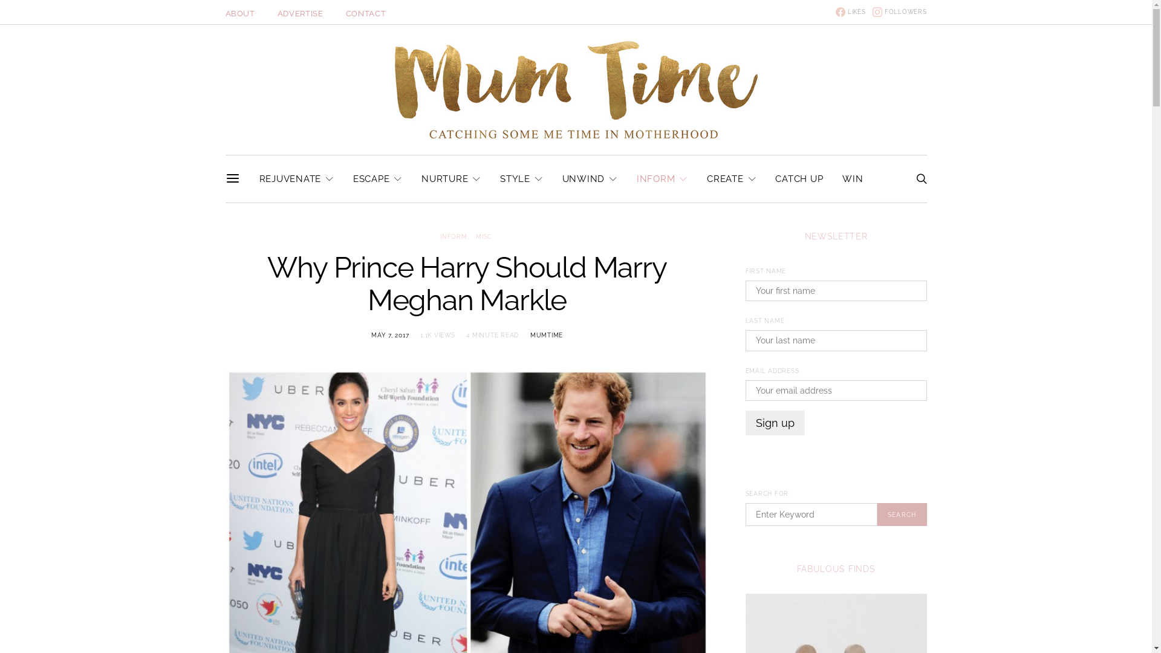 The height and width of the screenshot is (653, 1161). I want to click on ESCAPE, so click(377, 179).